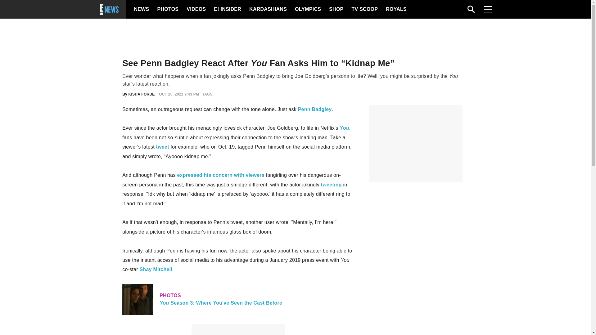 This screenshot has height=335, width=596. Describe the element at coordinates (364, 9) in the screenshot. I see `E! INSIDER` at that location.